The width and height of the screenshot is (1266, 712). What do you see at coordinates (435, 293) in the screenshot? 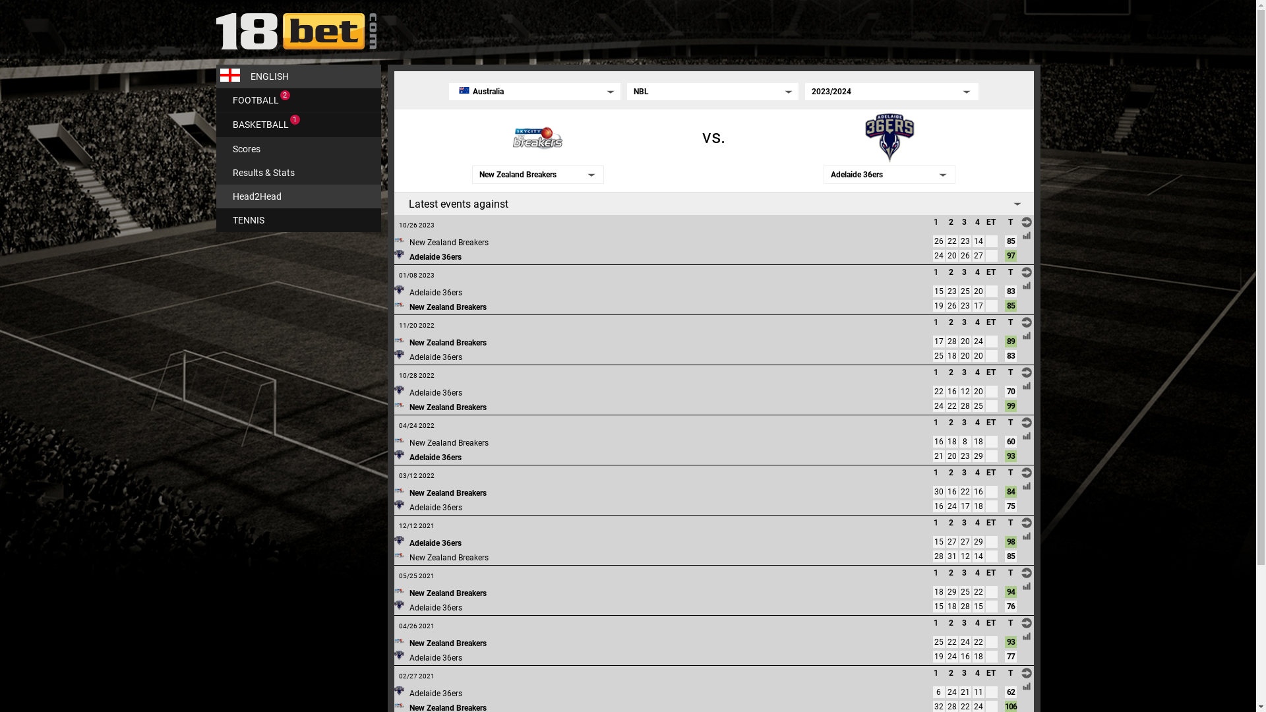
I see `Adelaide 36ers` at bounding box center [435, 293].